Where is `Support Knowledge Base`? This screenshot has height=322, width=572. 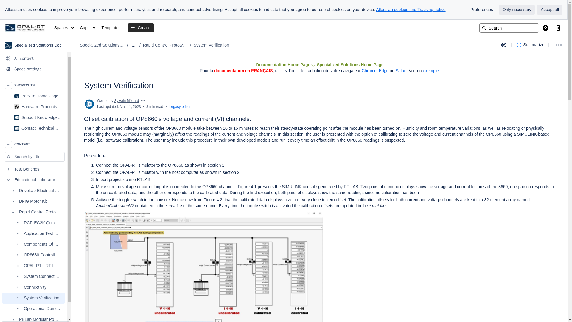 Support Knowledge Base is located at coordinates (42, 117).